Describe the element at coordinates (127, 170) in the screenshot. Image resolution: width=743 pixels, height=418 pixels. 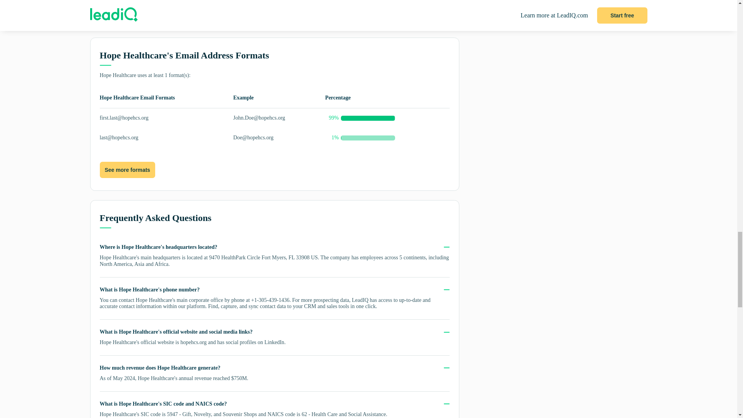
I see `See more formats` at that location.